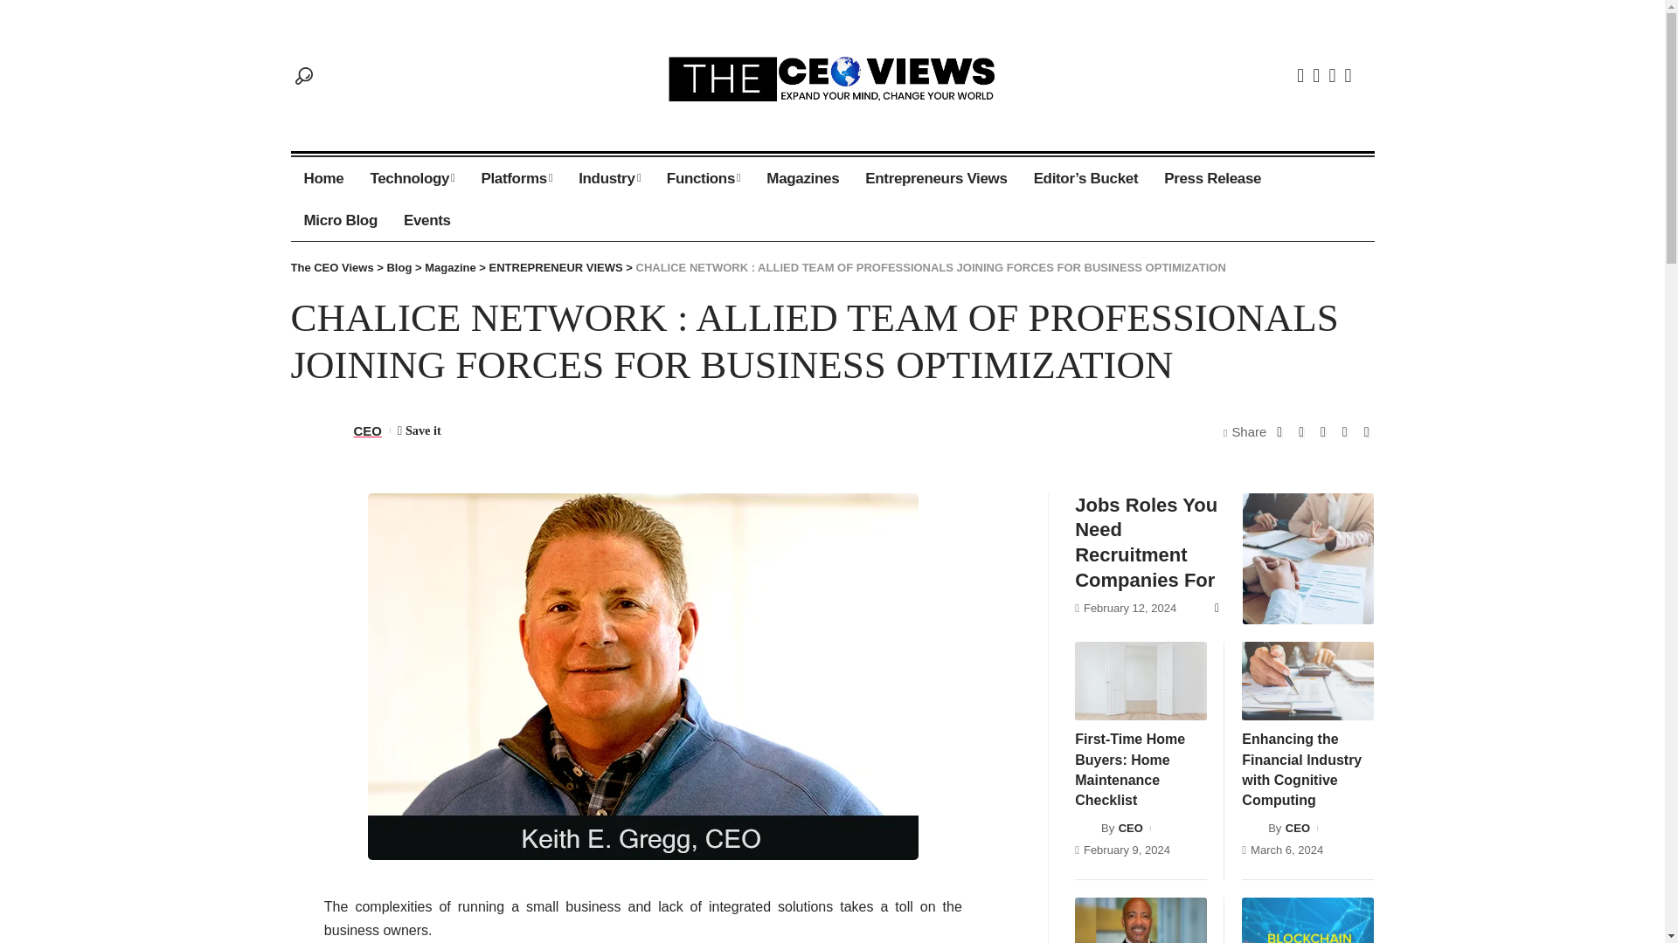 The width and height of the screenshot is (1678, 943). I want to click on Platforms, so click(517, 178).